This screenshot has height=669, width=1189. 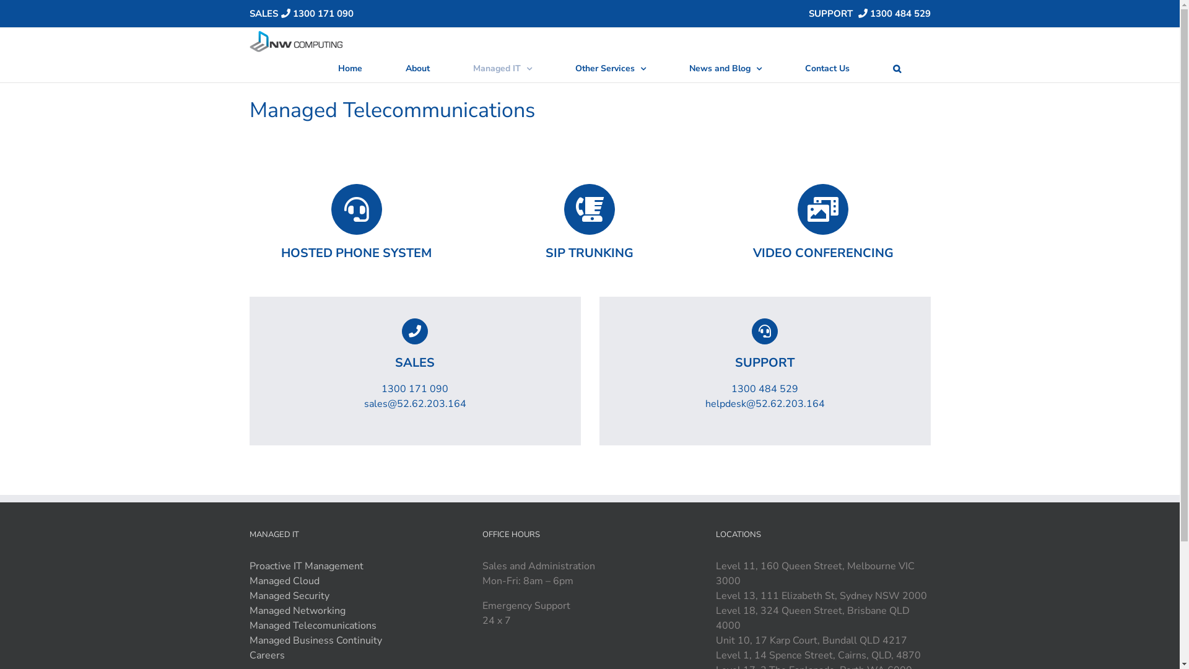 What do you see at coordinates (289, 595) in the screenshot?
I see `Managed Security` at bounding box center [289, 595].